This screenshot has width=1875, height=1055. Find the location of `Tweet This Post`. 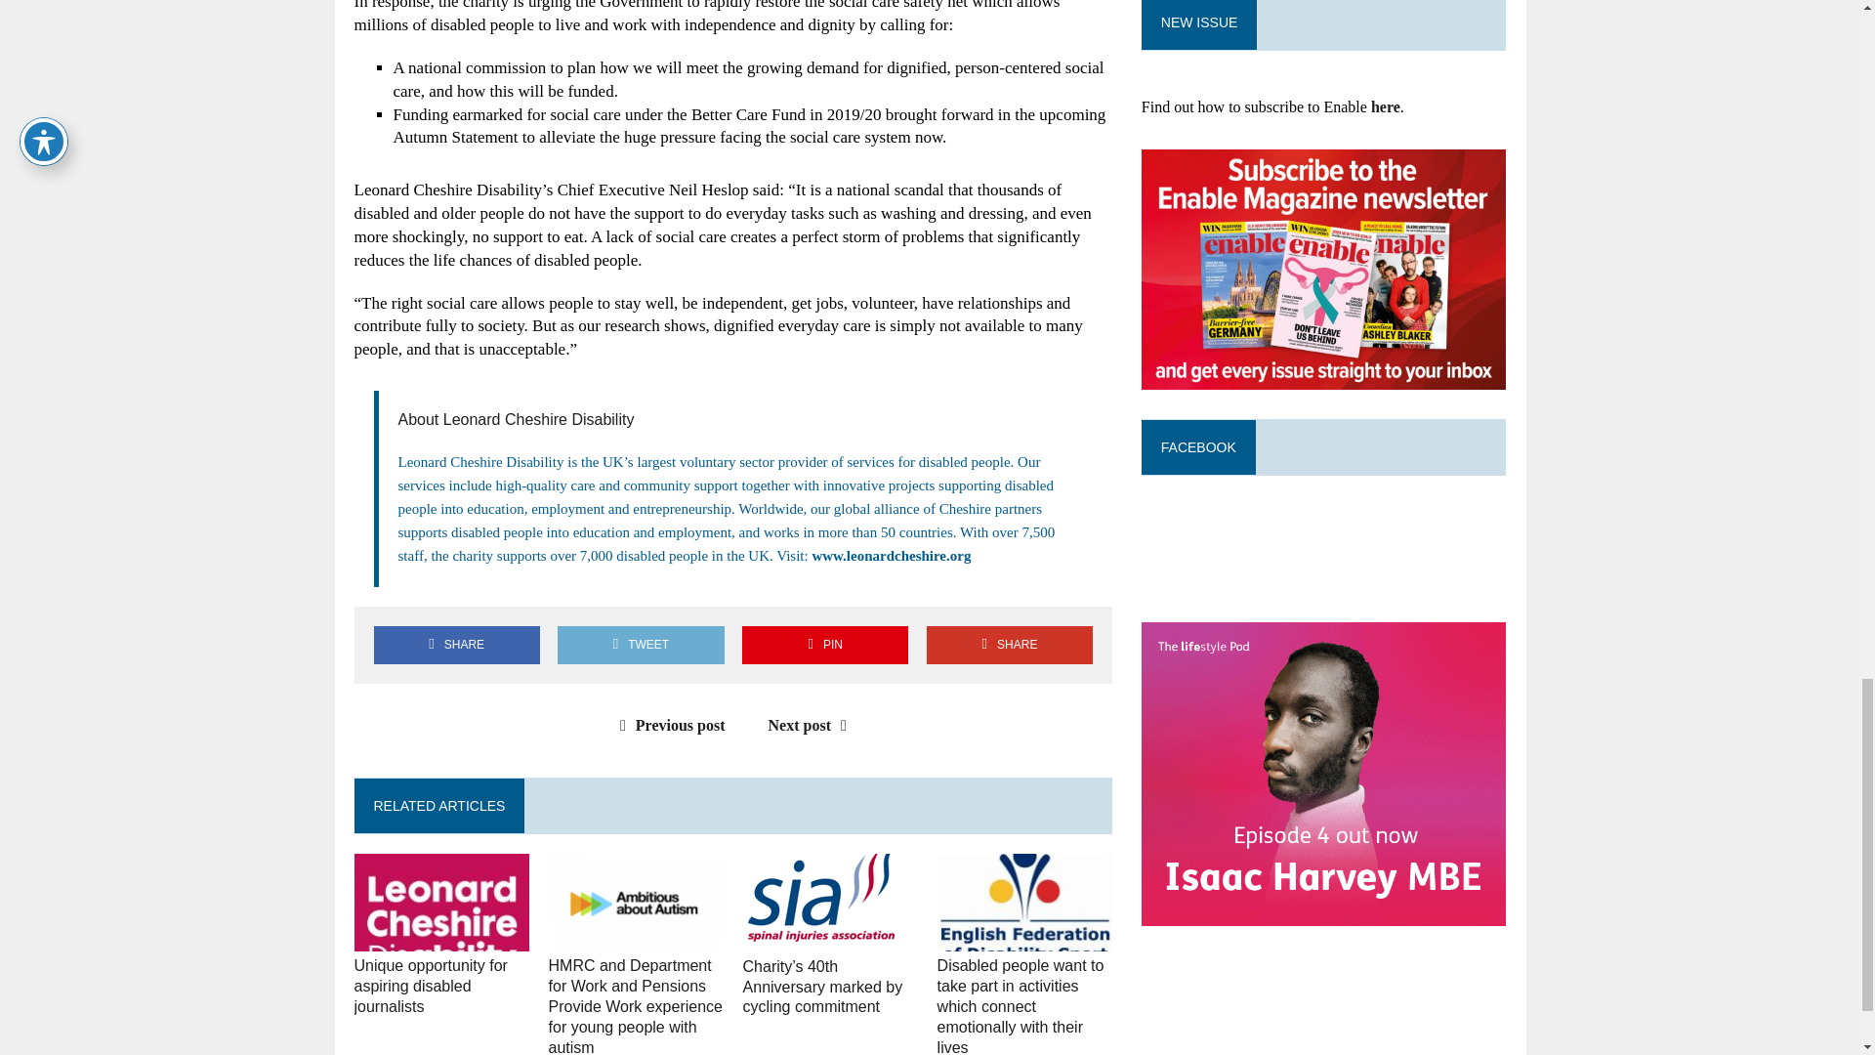

Tweet This Post is located at coordinates (641, 645).